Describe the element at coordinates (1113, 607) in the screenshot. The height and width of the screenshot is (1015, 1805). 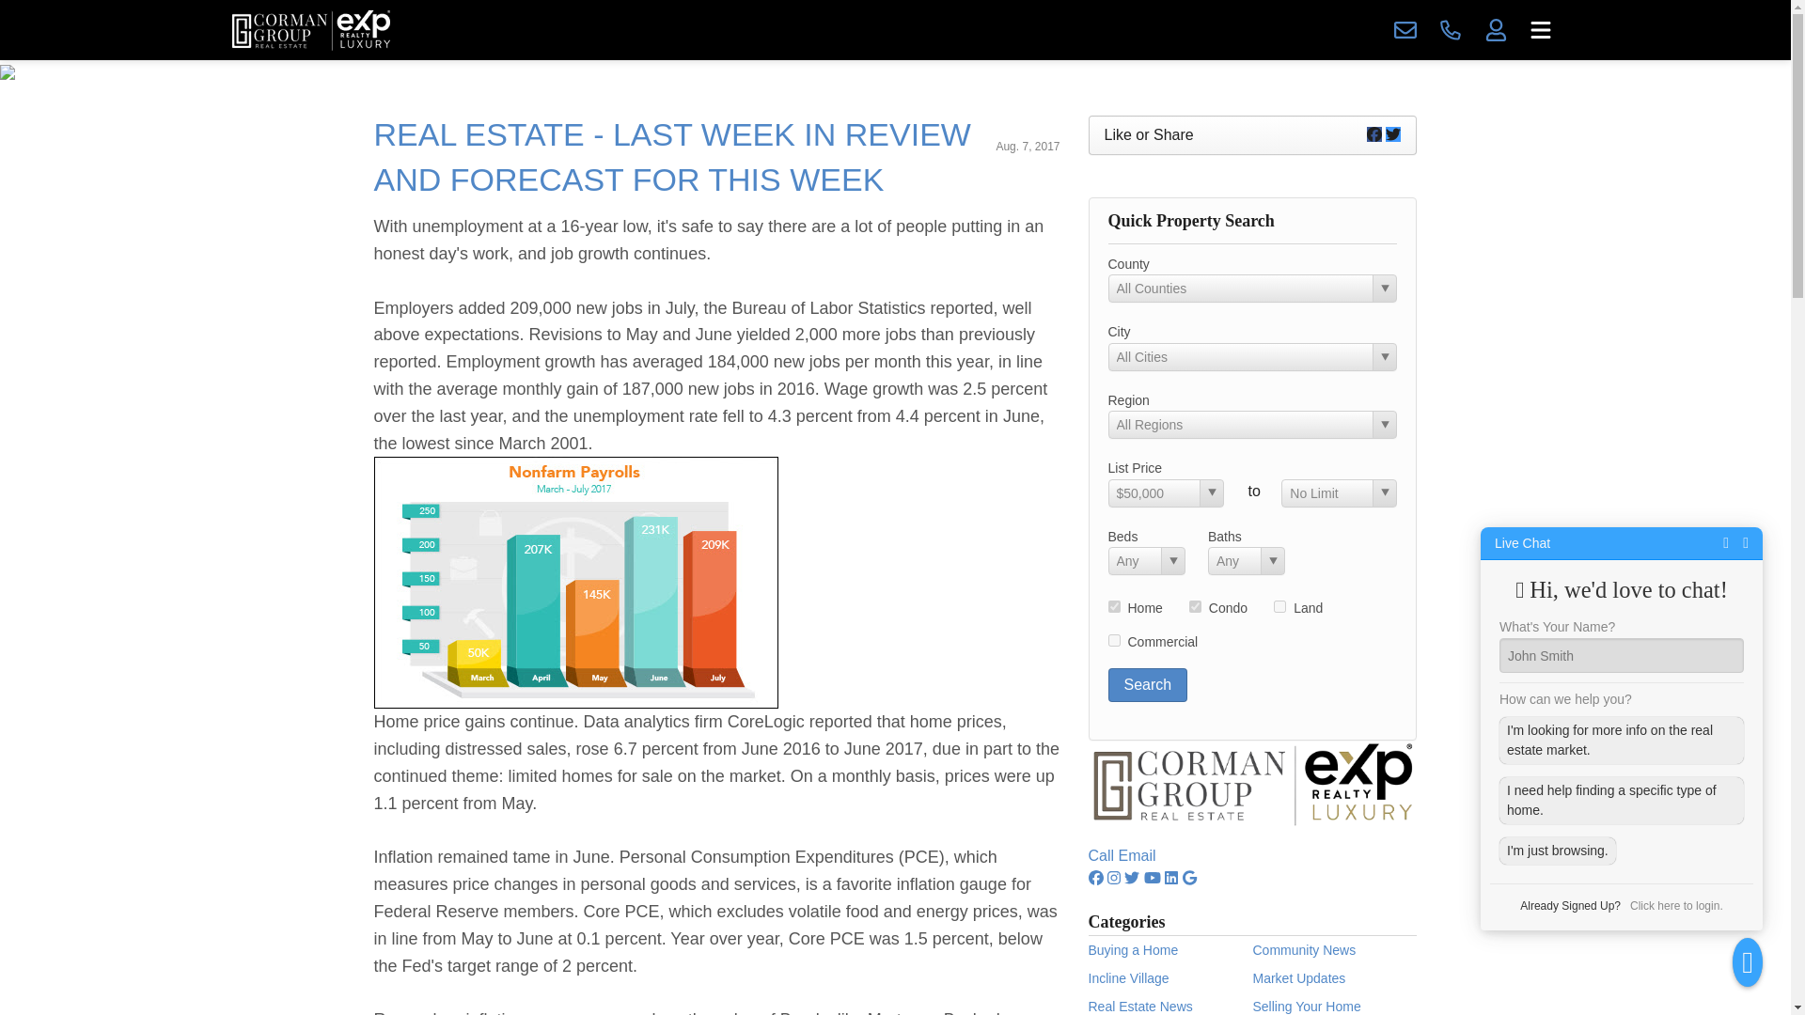
I see `res` at that location.